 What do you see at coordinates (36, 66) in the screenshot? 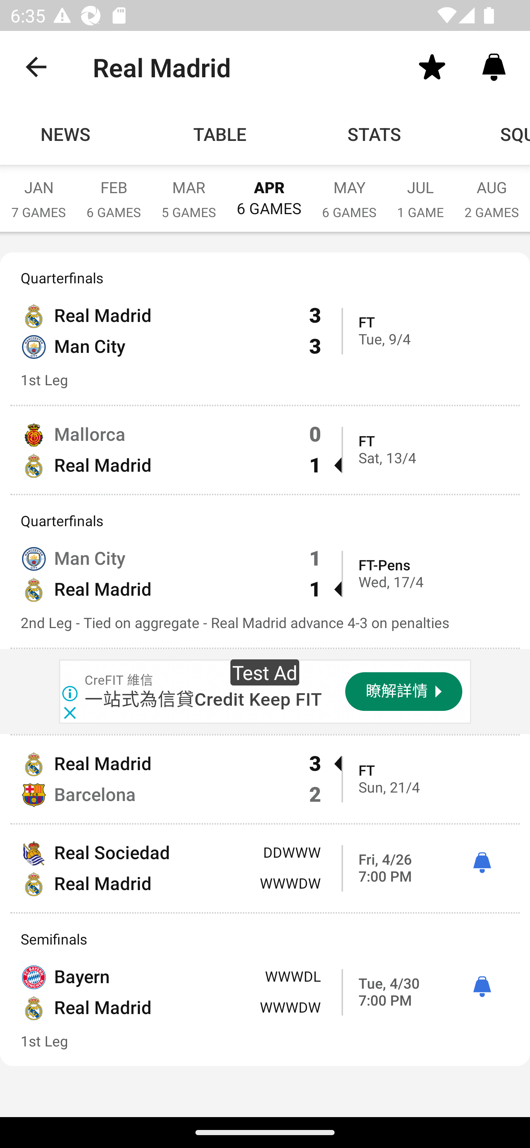
I see `back.button` at bounding box center [36, 66].